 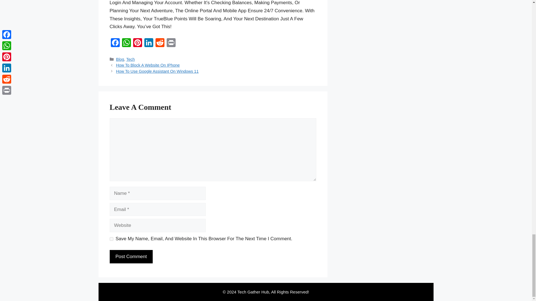 I want to click on Print, so click(x=171, y=43).